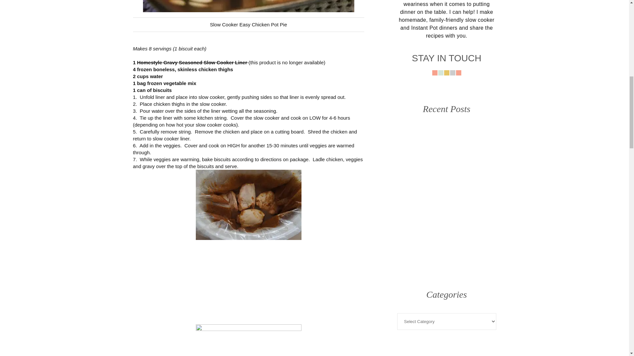 This screenshot has height=356, width=634. I want to click on In N Out Casserole, so click(422, 151).